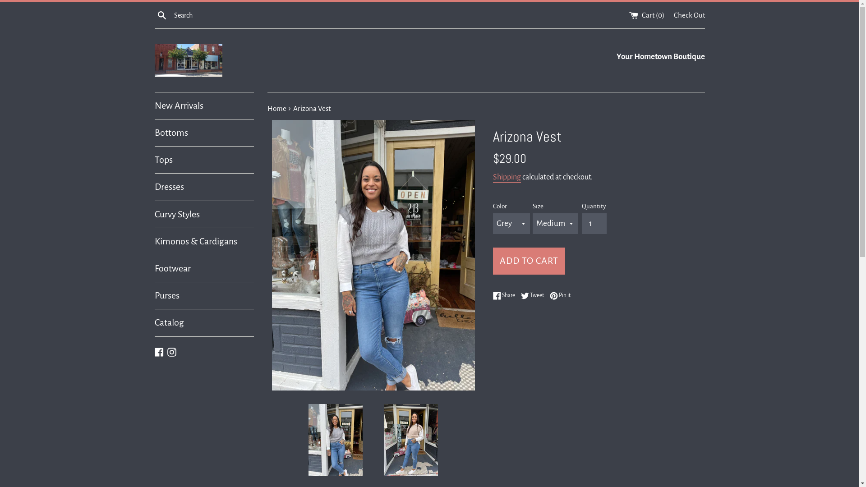  Describe the element at coordinates (204, 242) in the screenshot. I see `Kimonos & Cardigans` at that location.